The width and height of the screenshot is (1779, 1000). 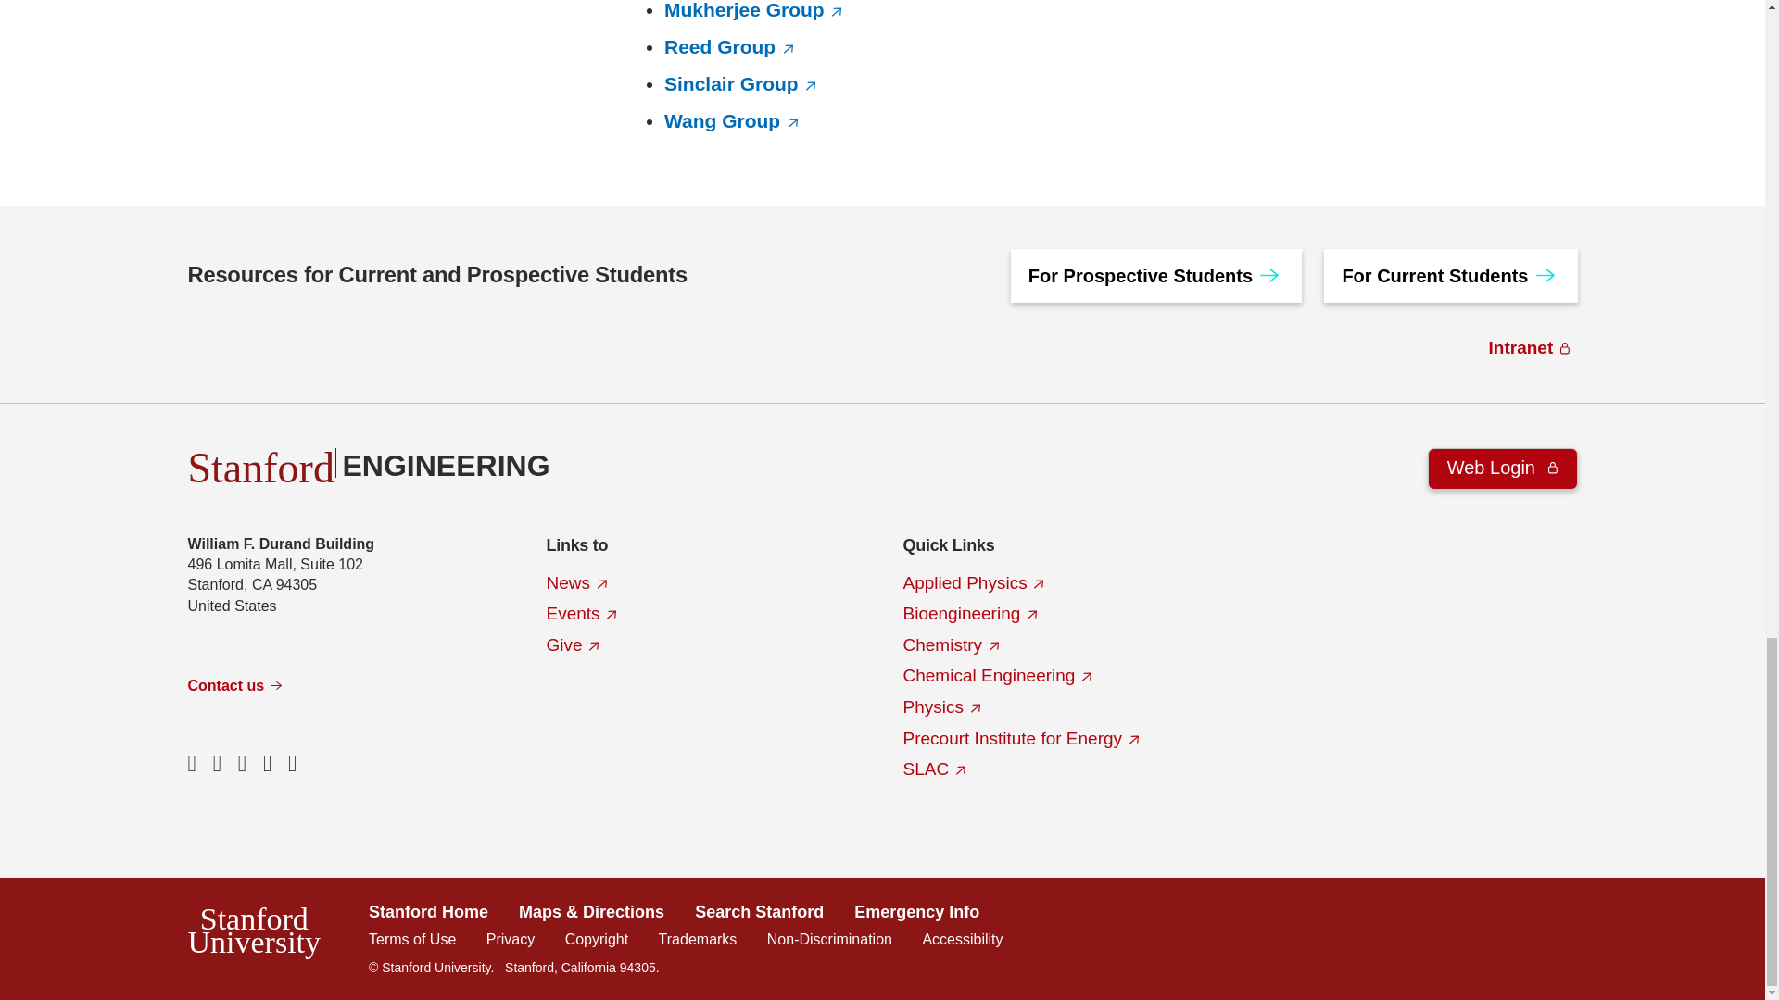 What do you see at coordinates (829, 939) in the screenshot?
I see `Non-discrimination policy` at bounding box center [829, 939].